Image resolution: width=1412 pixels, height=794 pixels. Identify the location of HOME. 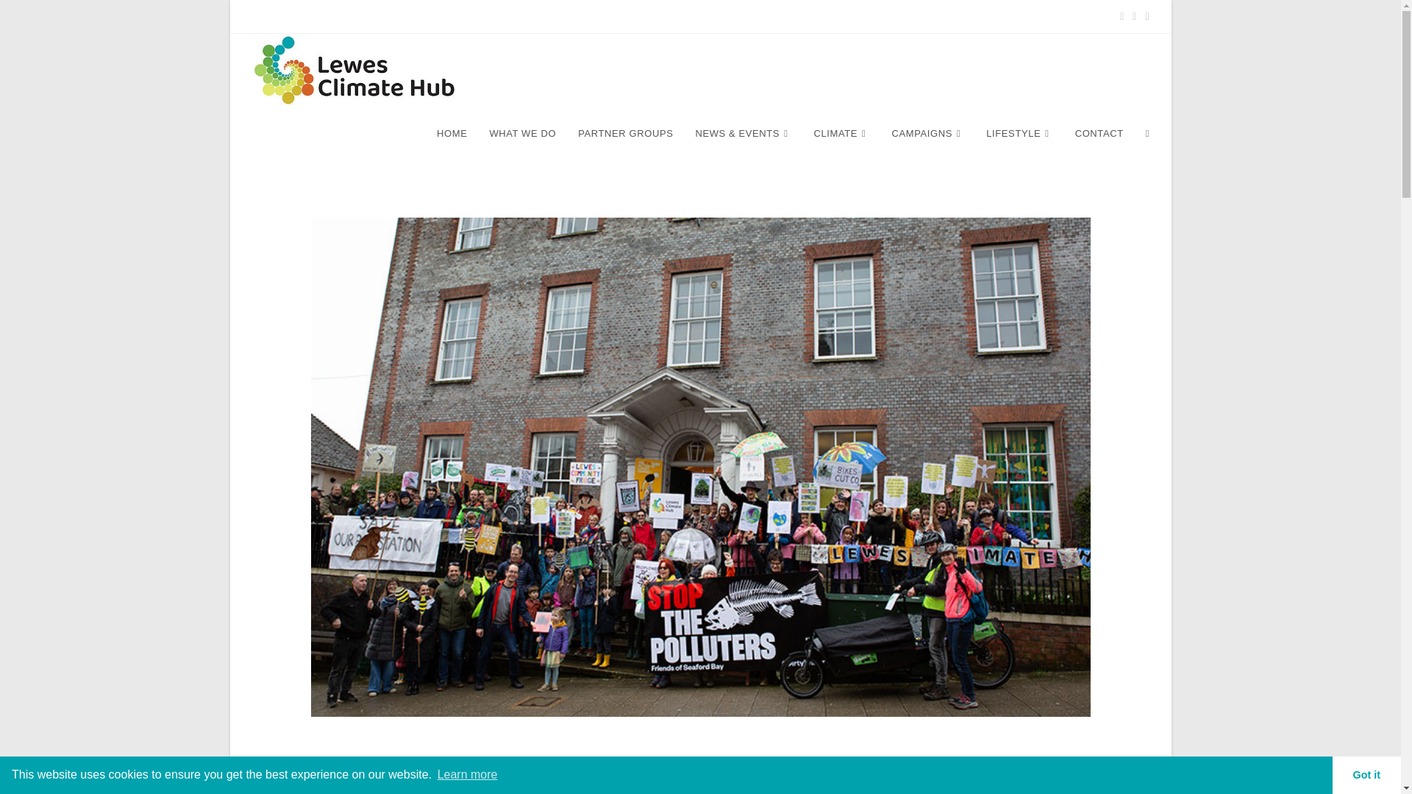
(452, 134).